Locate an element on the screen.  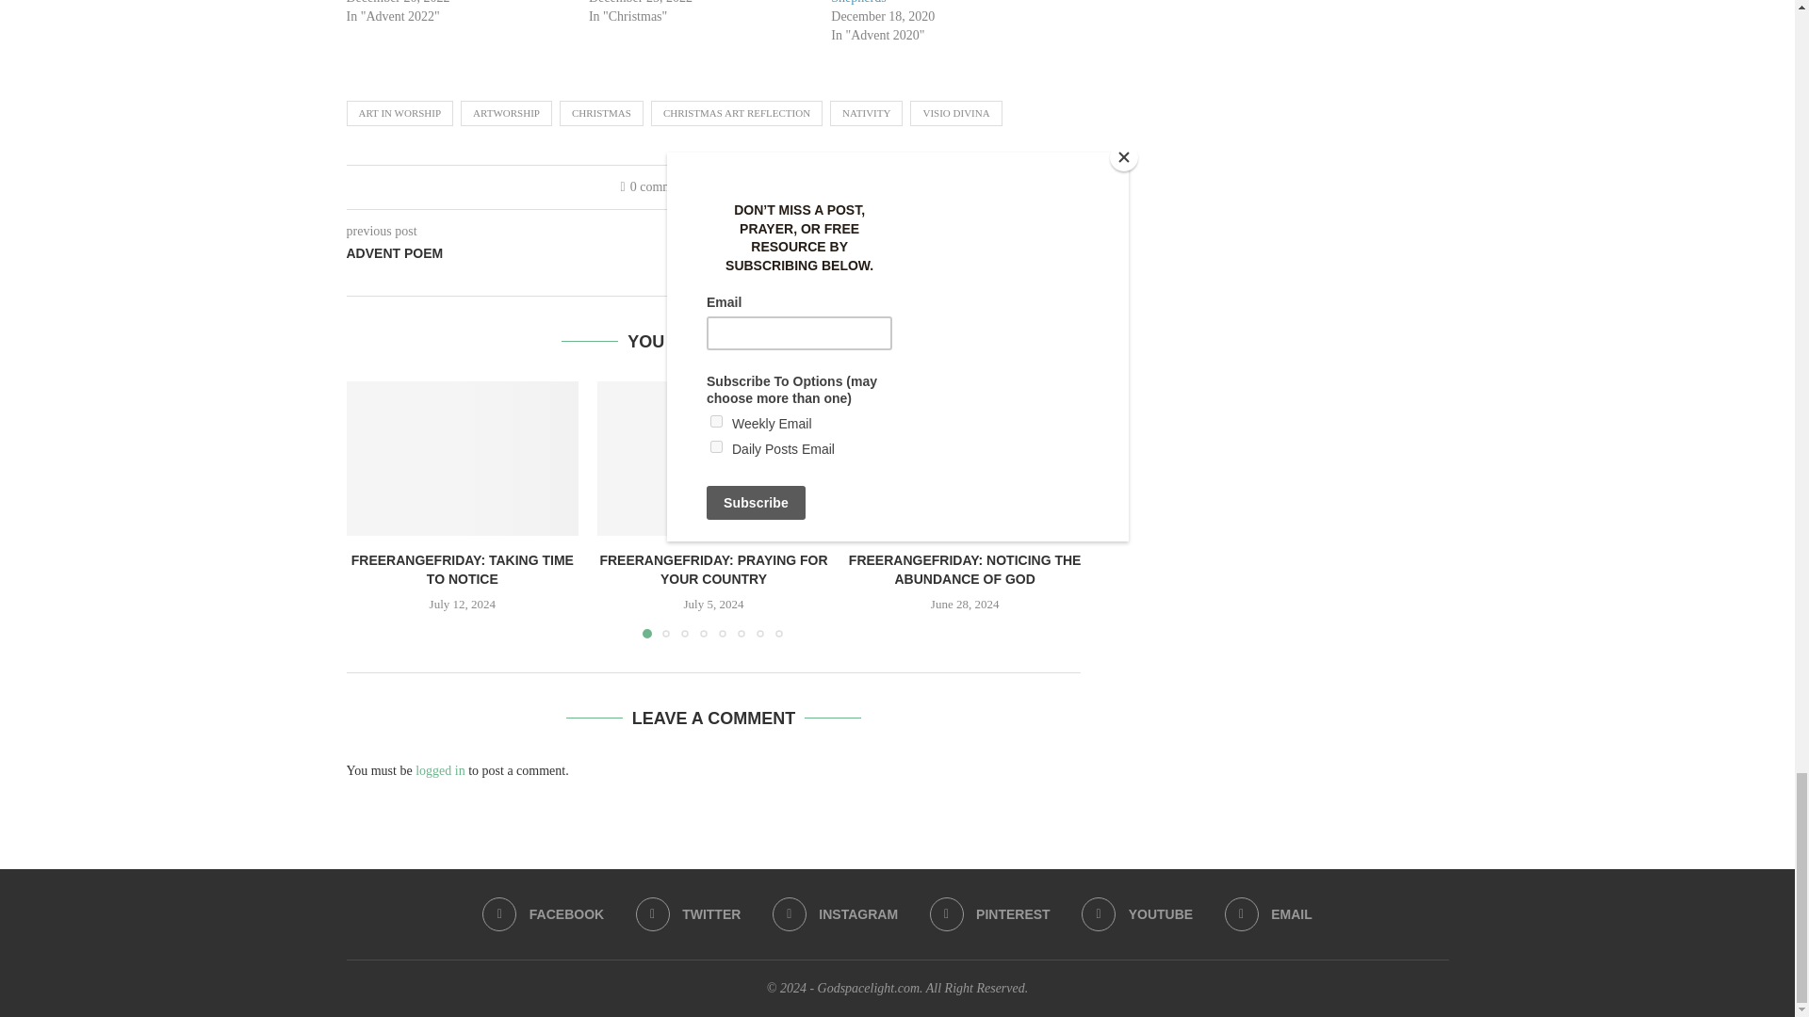
FreerangeFriday: Noticing the Abundance of God is located at coordinates (965, 459).